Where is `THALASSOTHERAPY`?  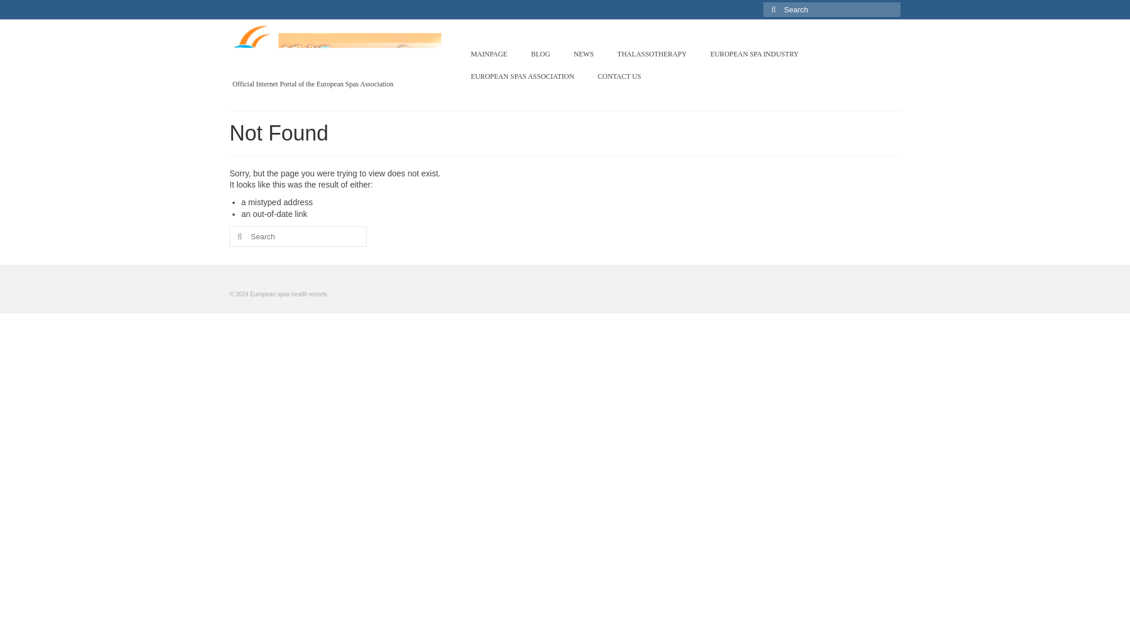
THALASSOTHERAPY is located at coordinates (652, 54).